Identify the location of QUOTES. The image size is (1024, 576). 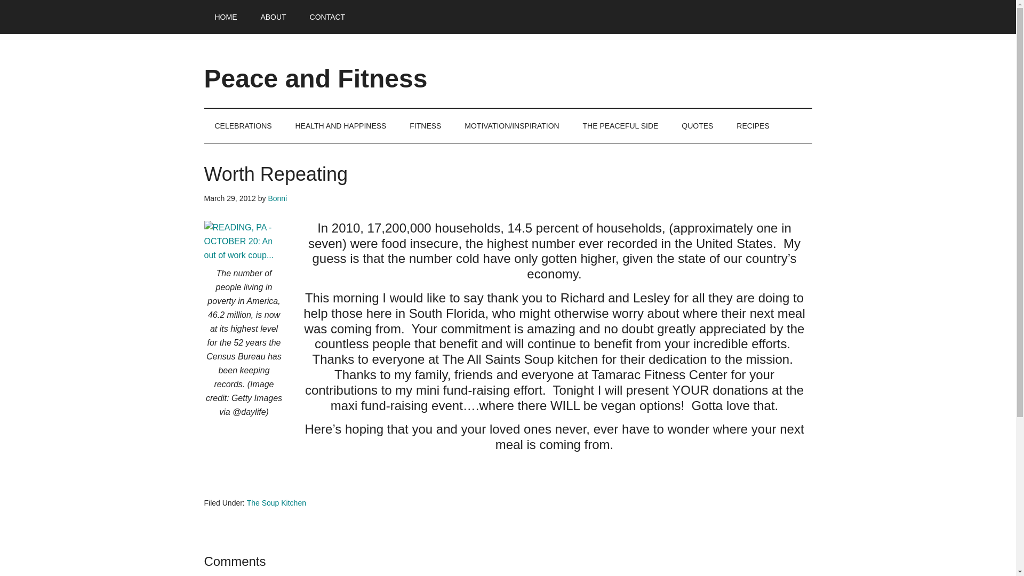
(697, 126).